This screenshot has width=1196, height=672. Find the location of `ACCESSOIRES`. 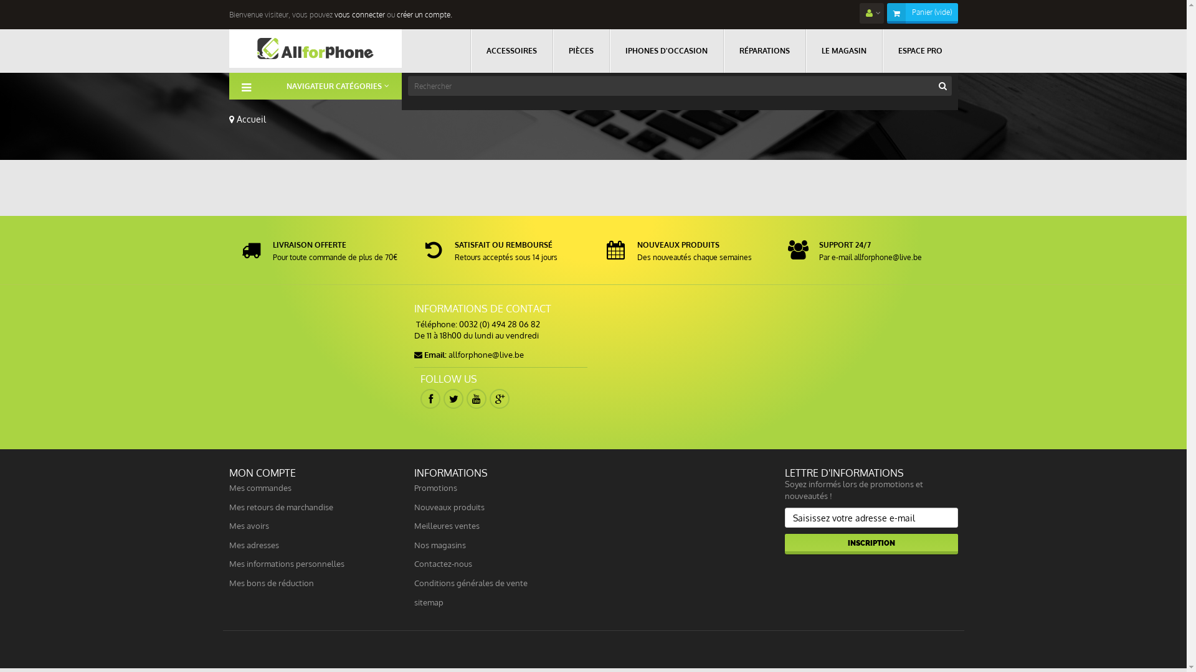

ACCESSOIRES is located at coordinates (511, 51).